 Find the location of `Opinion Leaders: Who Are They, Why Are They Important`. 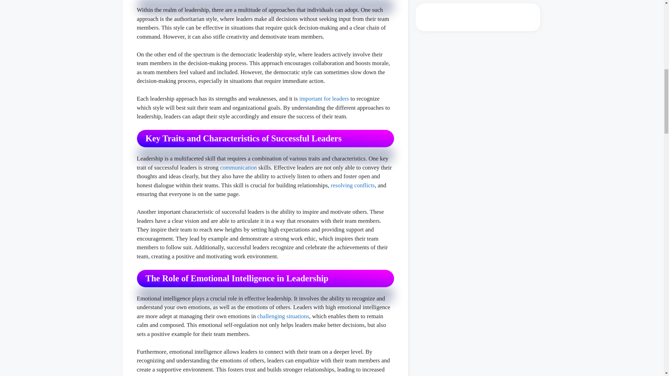

Opinion Leaders: Who Are They, Why Are They Important is located at coordinates (324, 99).